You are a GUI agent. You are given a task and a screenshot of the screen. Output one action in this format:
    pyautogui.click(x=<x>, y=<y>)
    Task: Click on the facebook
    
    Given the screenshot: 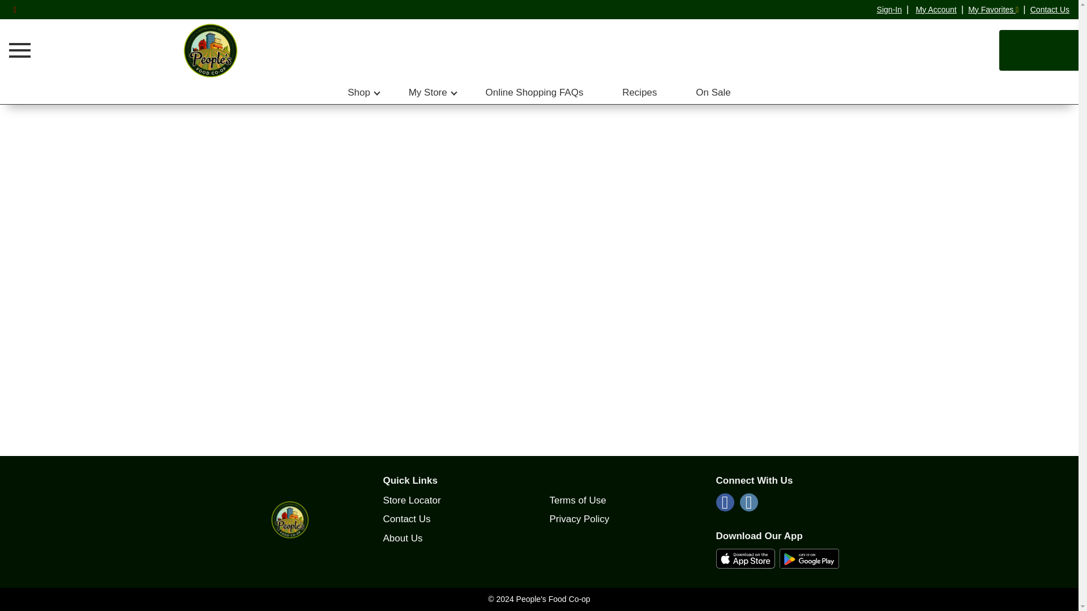 What is the action you would take?
    pyautogui.click(x=725, y=505)
    